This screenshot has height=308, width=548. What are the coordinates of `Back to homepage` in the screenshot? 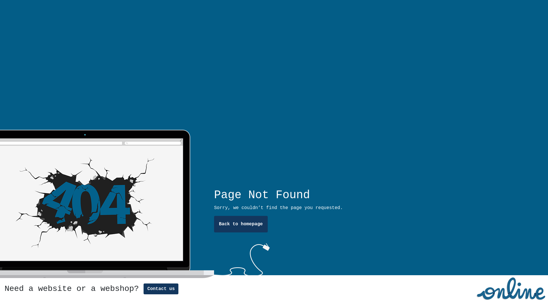 It's located at (241, 224).